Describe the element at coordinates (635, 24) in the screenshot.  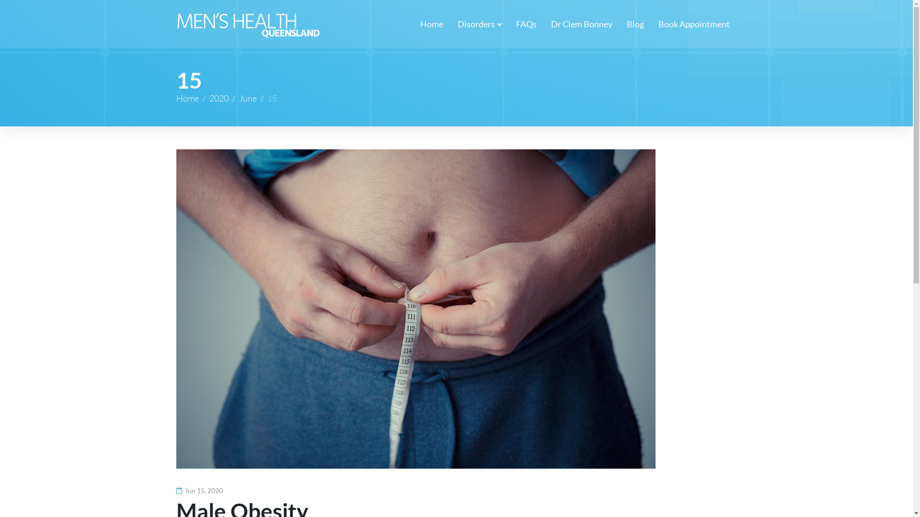
I see `Blog` at that location.